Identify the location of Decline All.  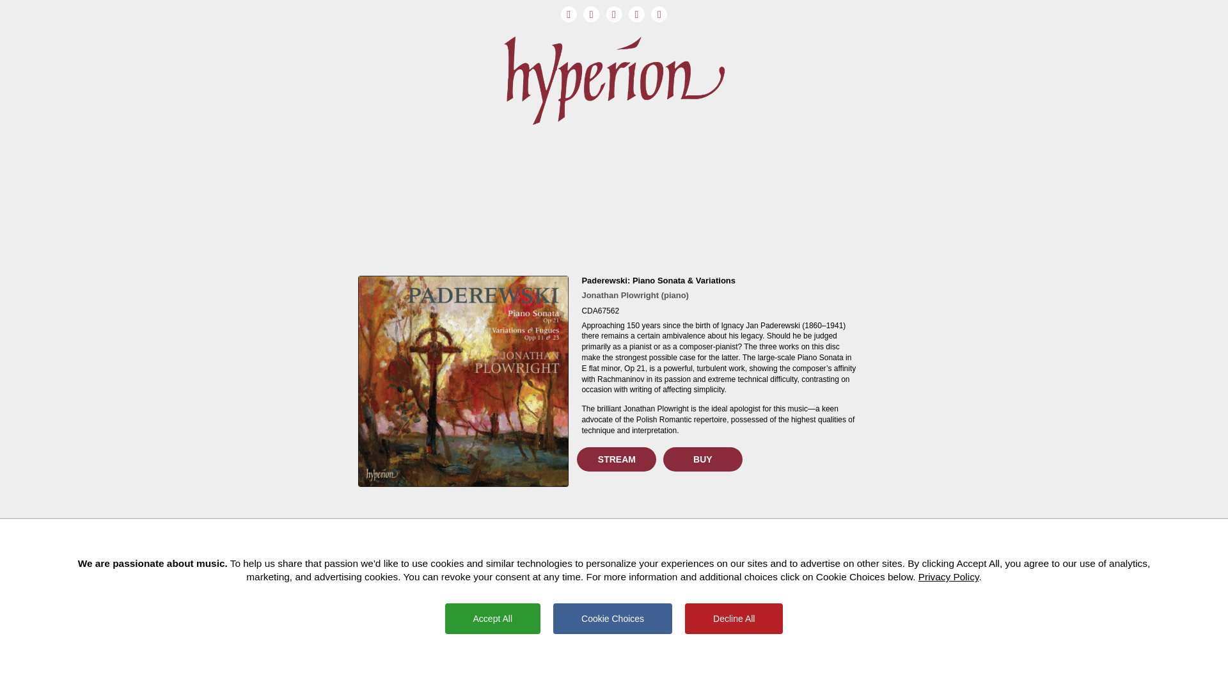
(734, 618).